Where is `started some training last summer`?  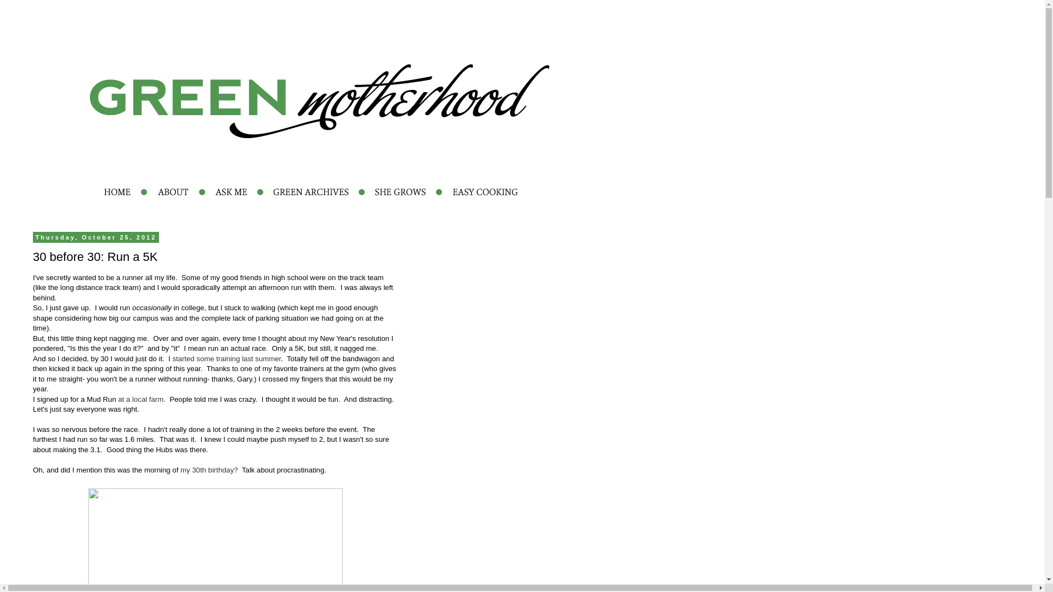 started some training last summer is located at coordinates (227, 358).